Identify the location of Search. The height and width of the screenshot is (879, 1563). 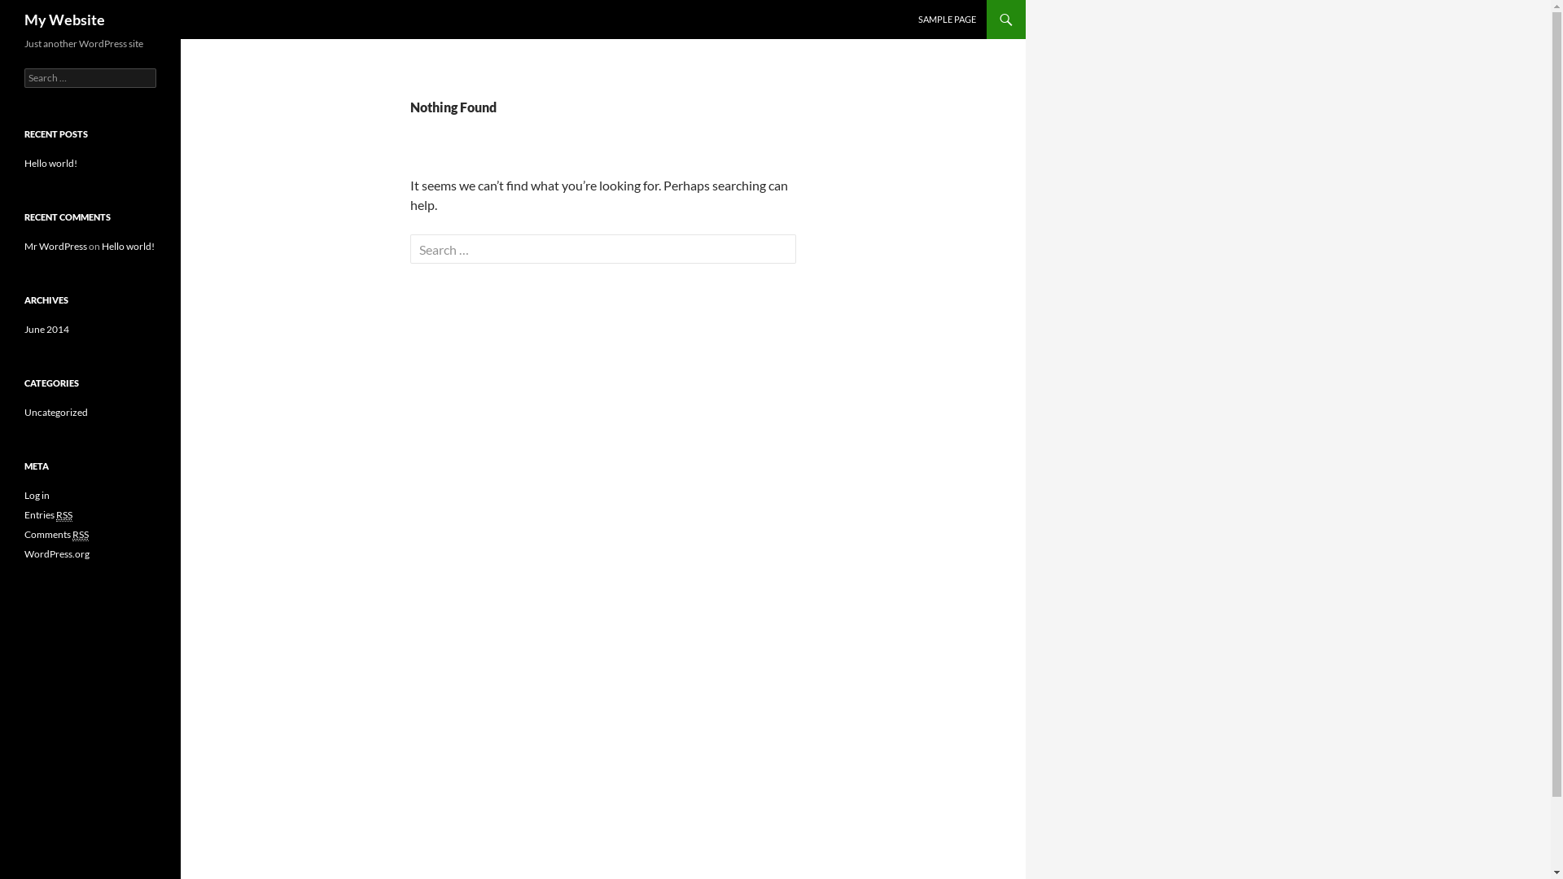
(23, 10).